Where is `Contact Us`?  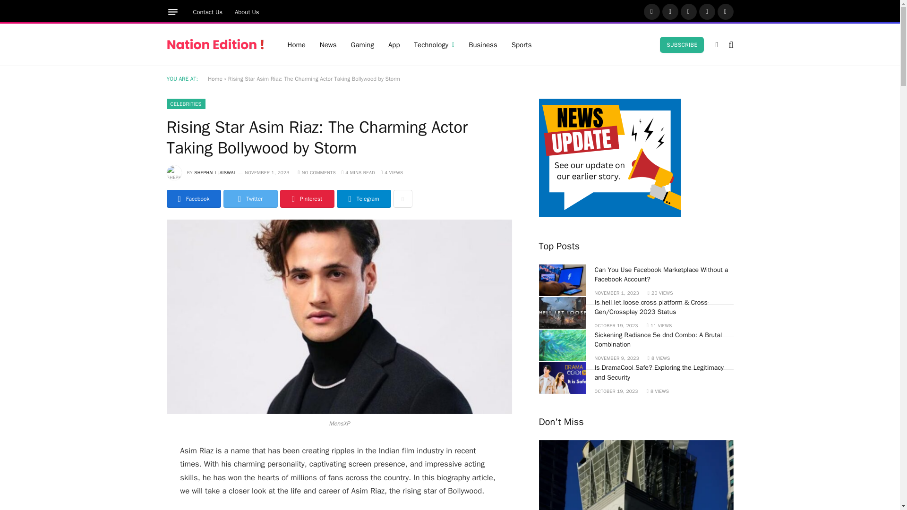
Contact Us is located at coordinates (208, 12).